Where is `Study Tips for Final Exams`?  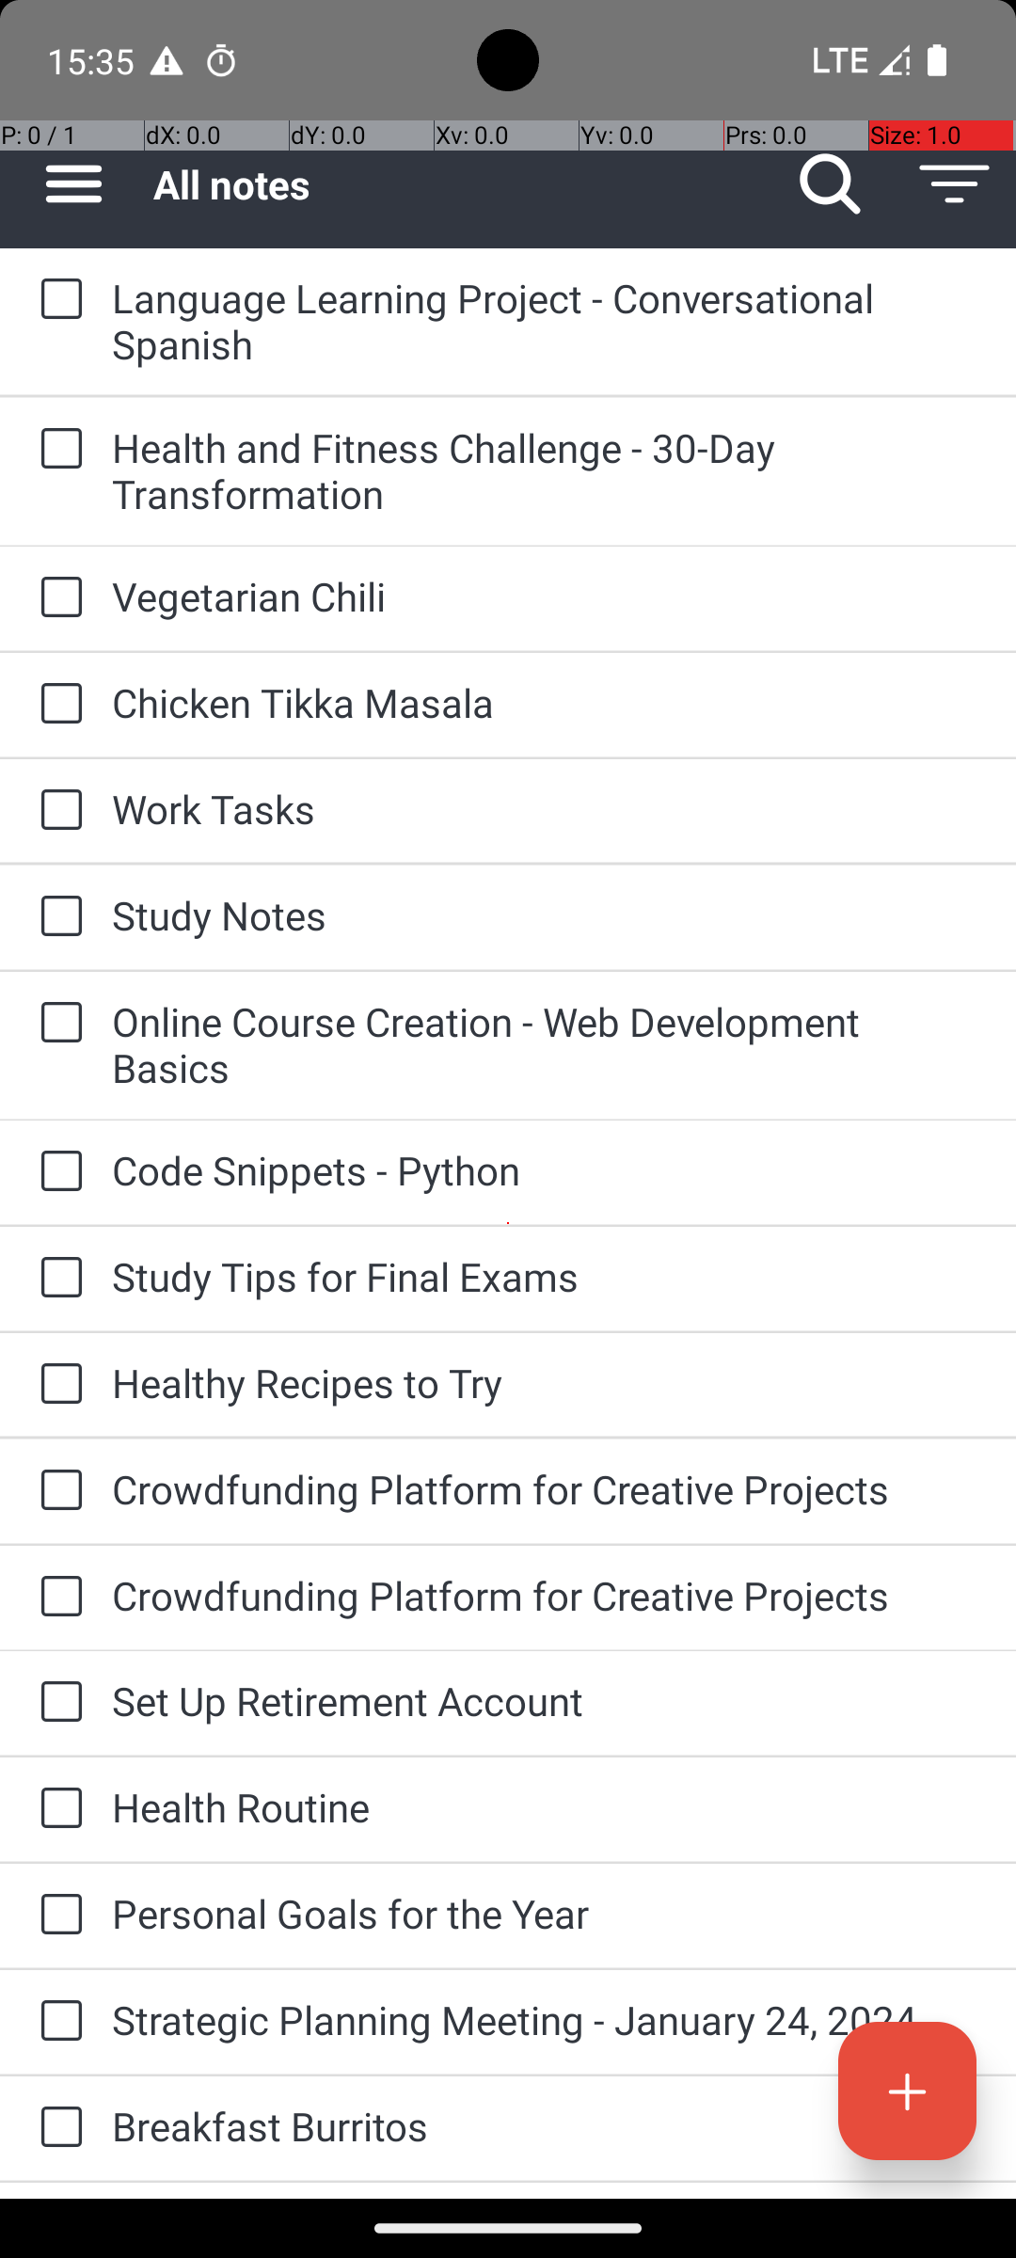
Study Tips for Final Exams is located at coordinates (546, 1276).